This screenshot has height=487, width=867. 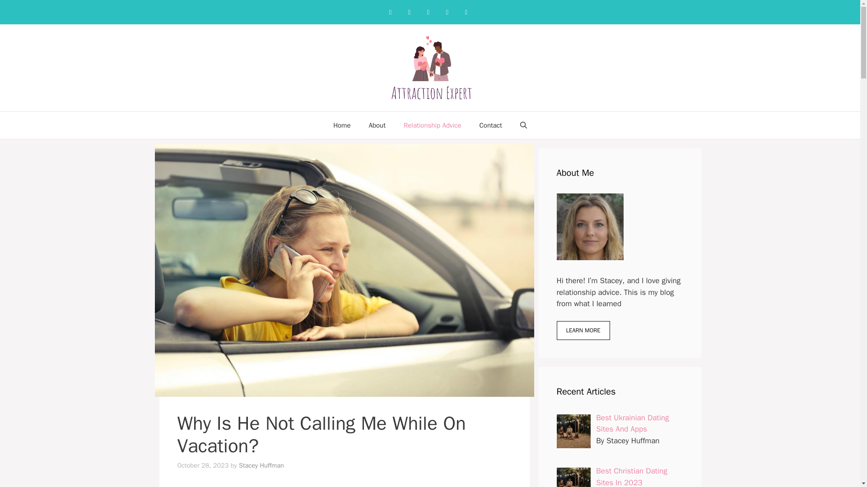 What do you see at coordinates (261, 465) in the screenshot?
I see `View all posts by Stacey Huffman` at bounding box center [261, 465].